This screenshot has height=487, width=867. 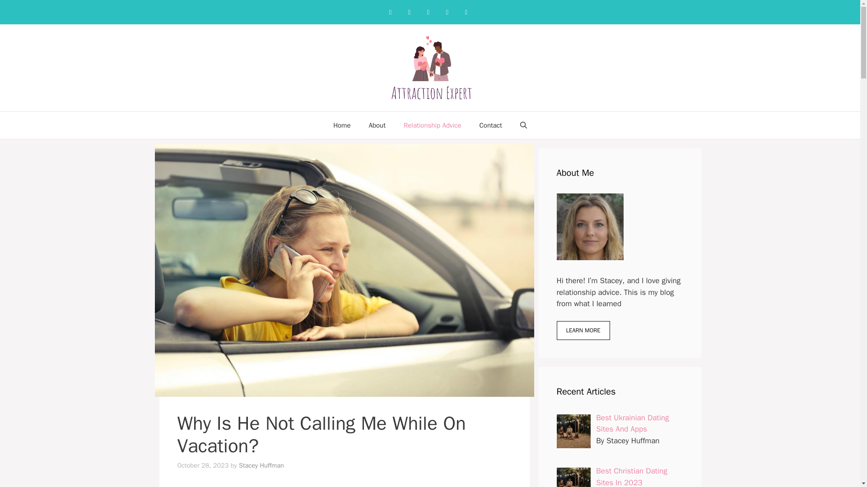 What do you see at coordinates (261, 465) in the screenshot?
I see `View all posts by Stacey Huffman` at bounding box center [261, 465].